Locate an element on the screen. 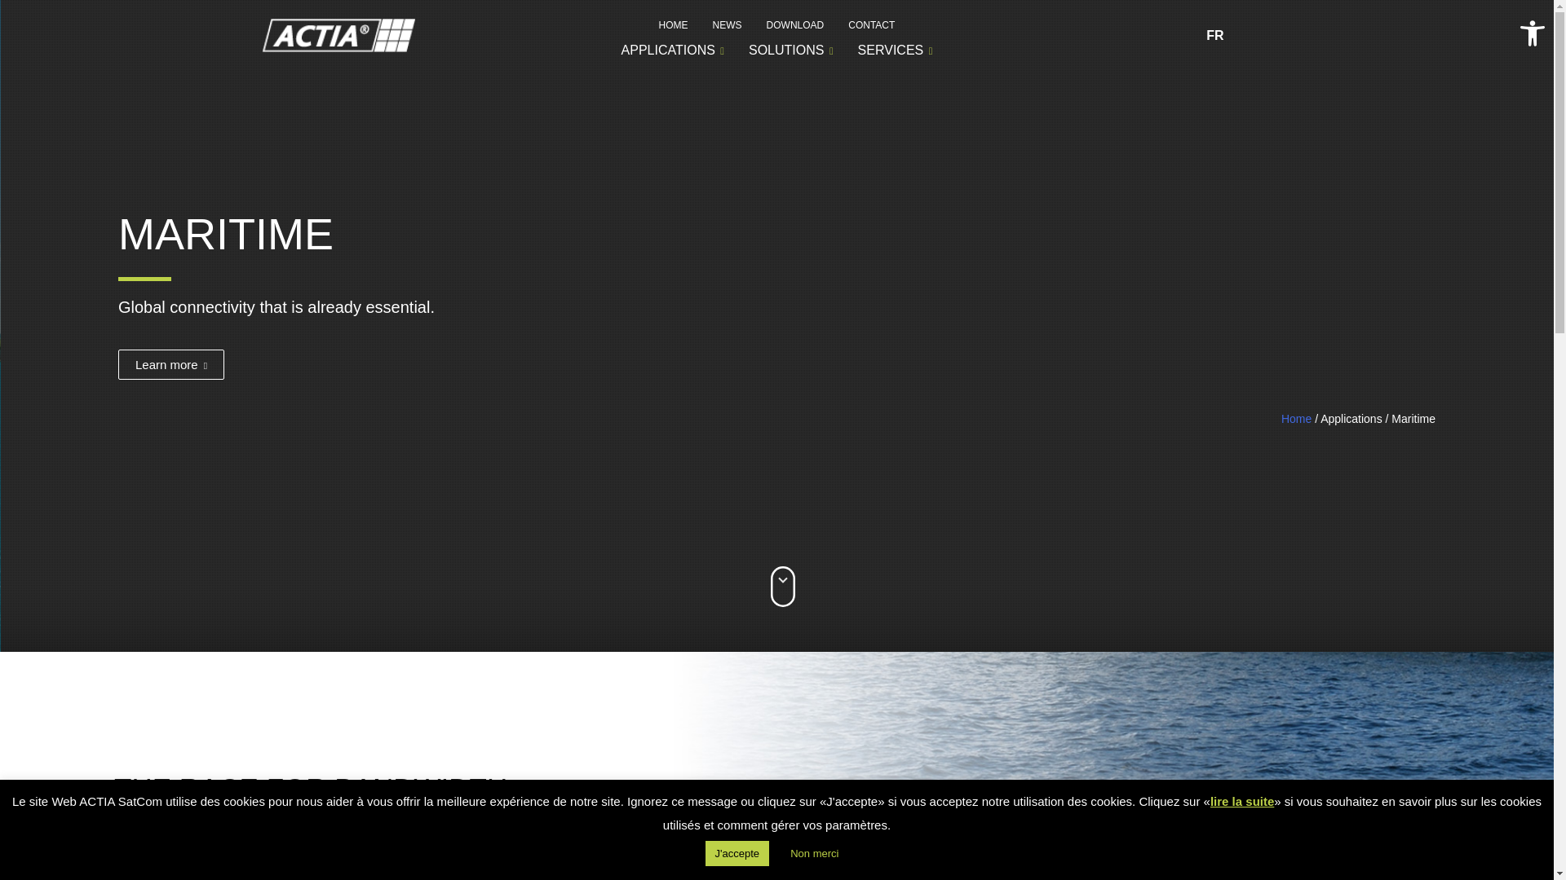 This screenshot has width=1566, height=880. DOWNLOAD is located at coordinates (795, 25).